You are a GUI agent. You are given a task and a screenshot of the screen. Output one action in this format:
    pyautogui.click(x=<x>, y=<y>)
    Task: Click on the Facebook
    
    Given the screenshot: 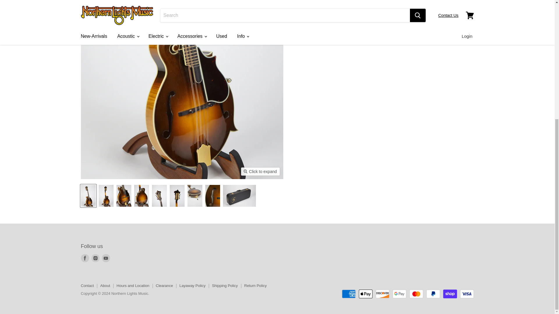 What is the action you would take?
    pyautogui.click(x=85, y=258)
    